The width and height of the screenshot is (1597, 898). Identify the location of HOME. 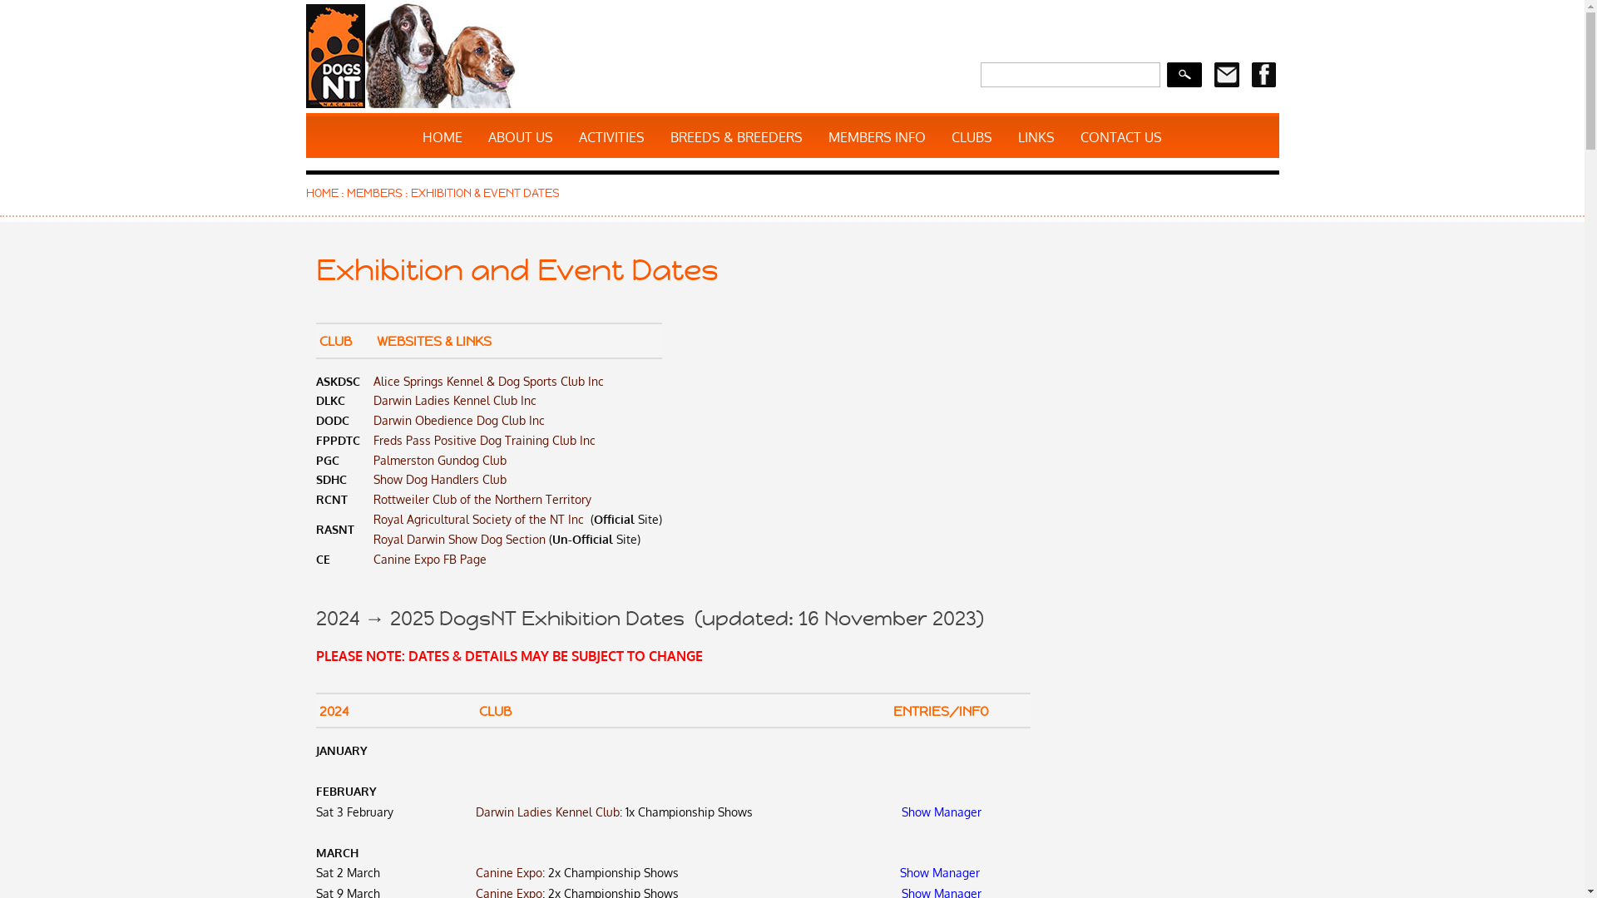
(443, 137).